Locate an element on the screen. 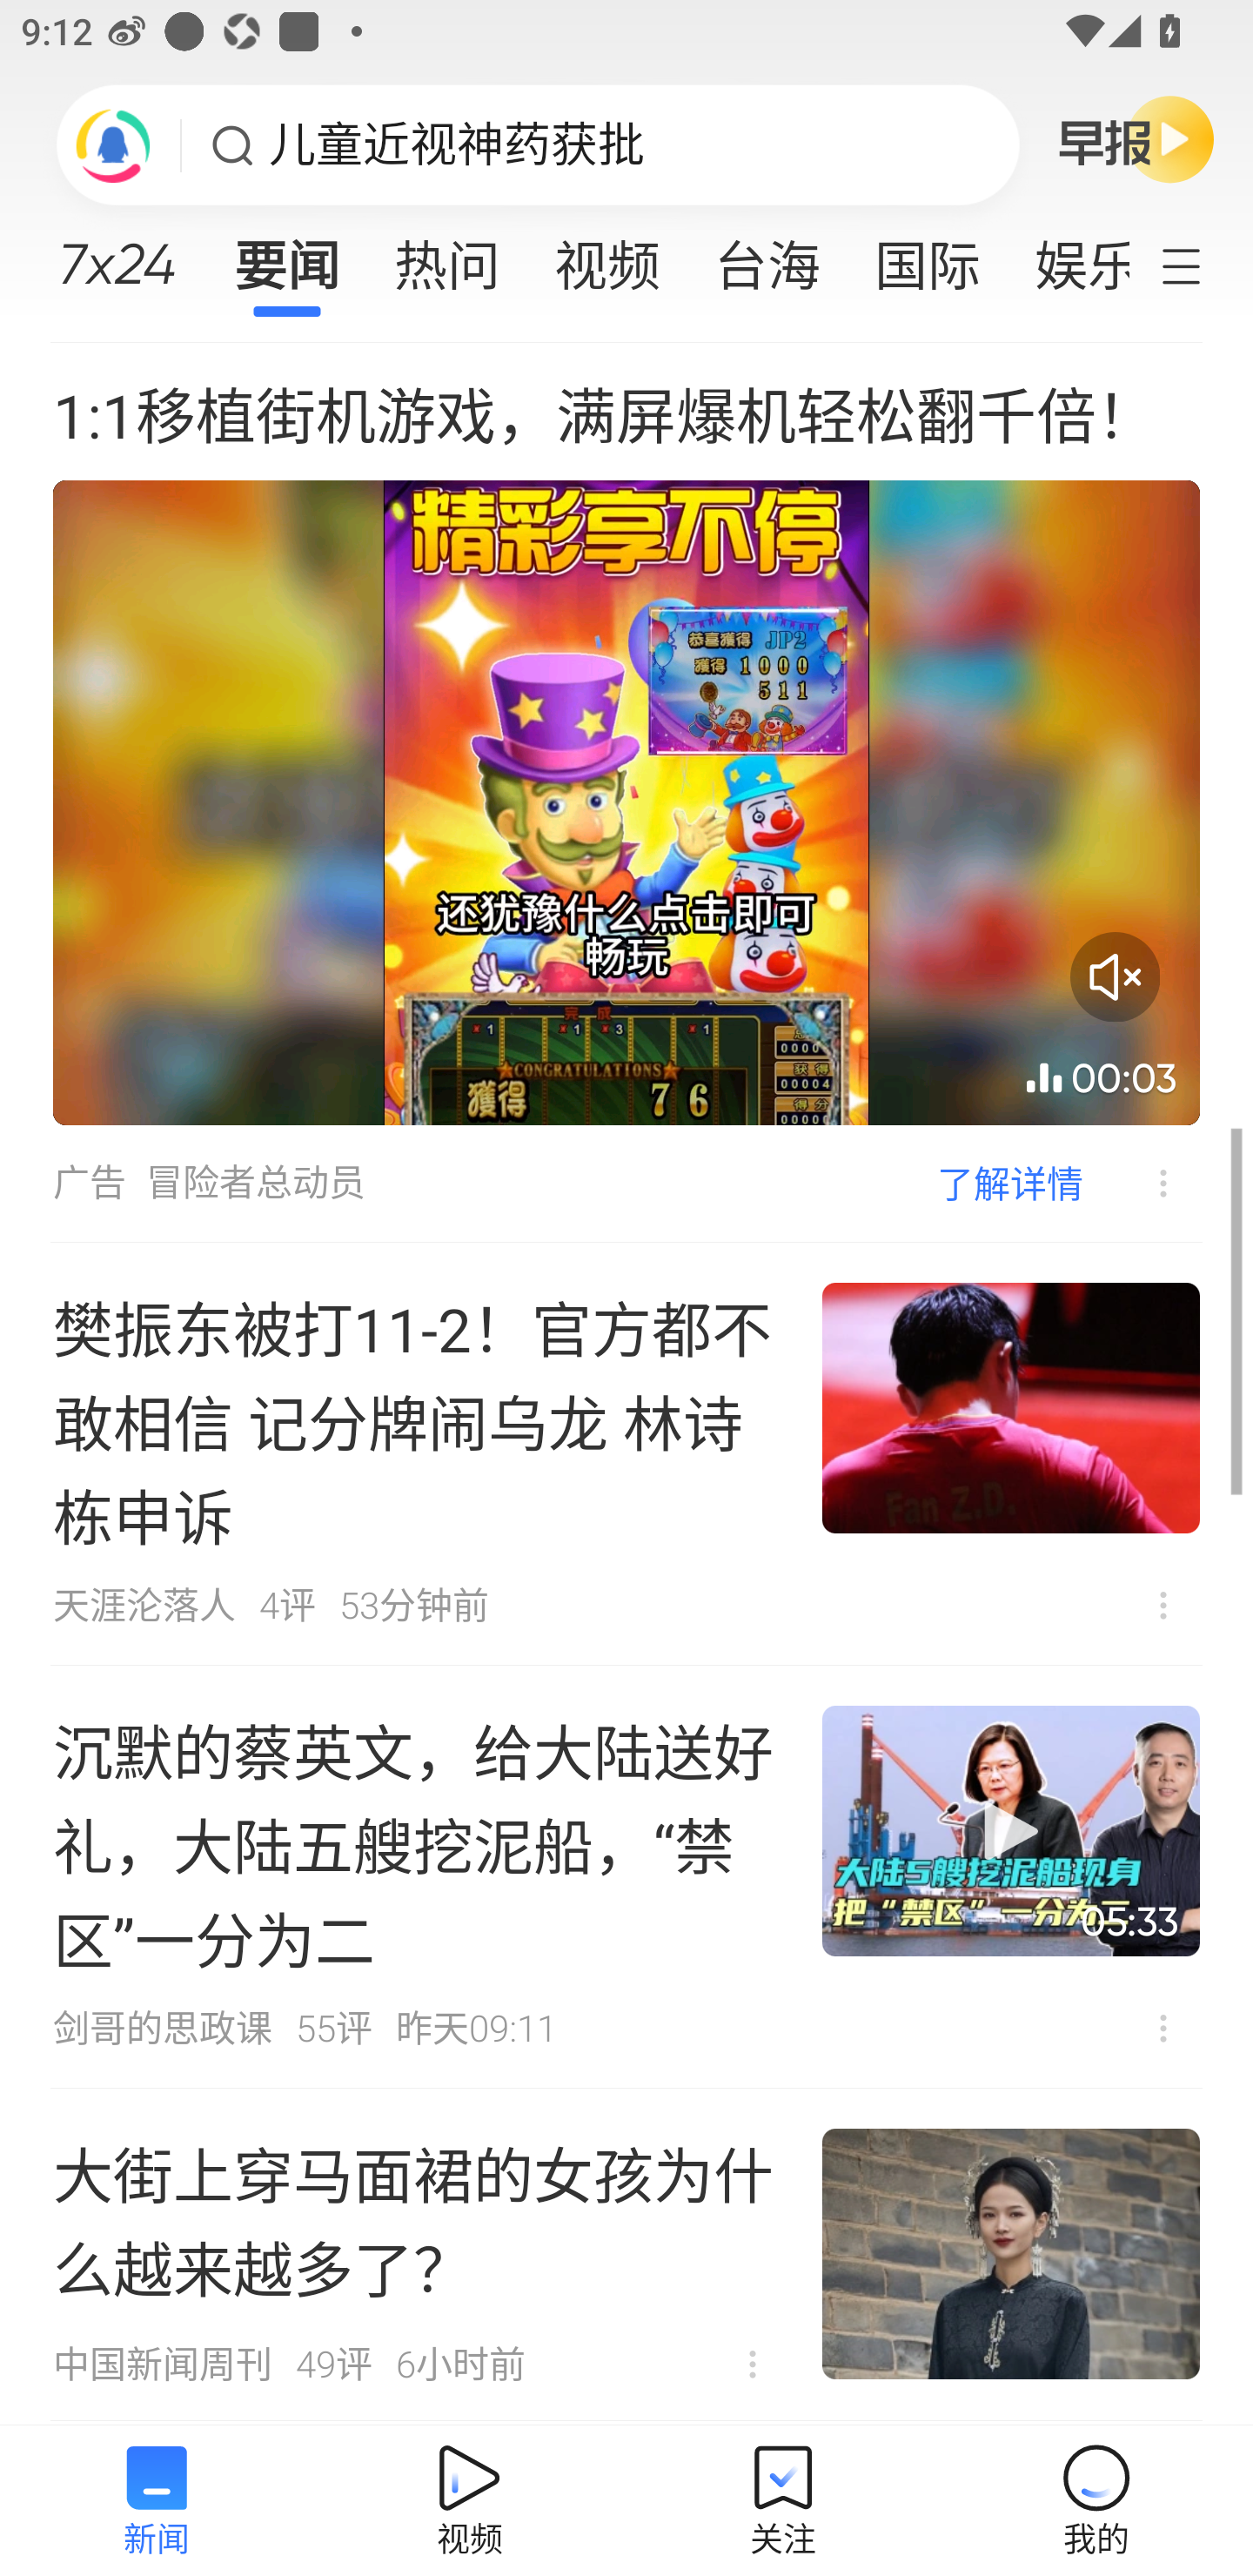 The image size is (1253, 2576). 要闻 is located at coordinates (286, 256).